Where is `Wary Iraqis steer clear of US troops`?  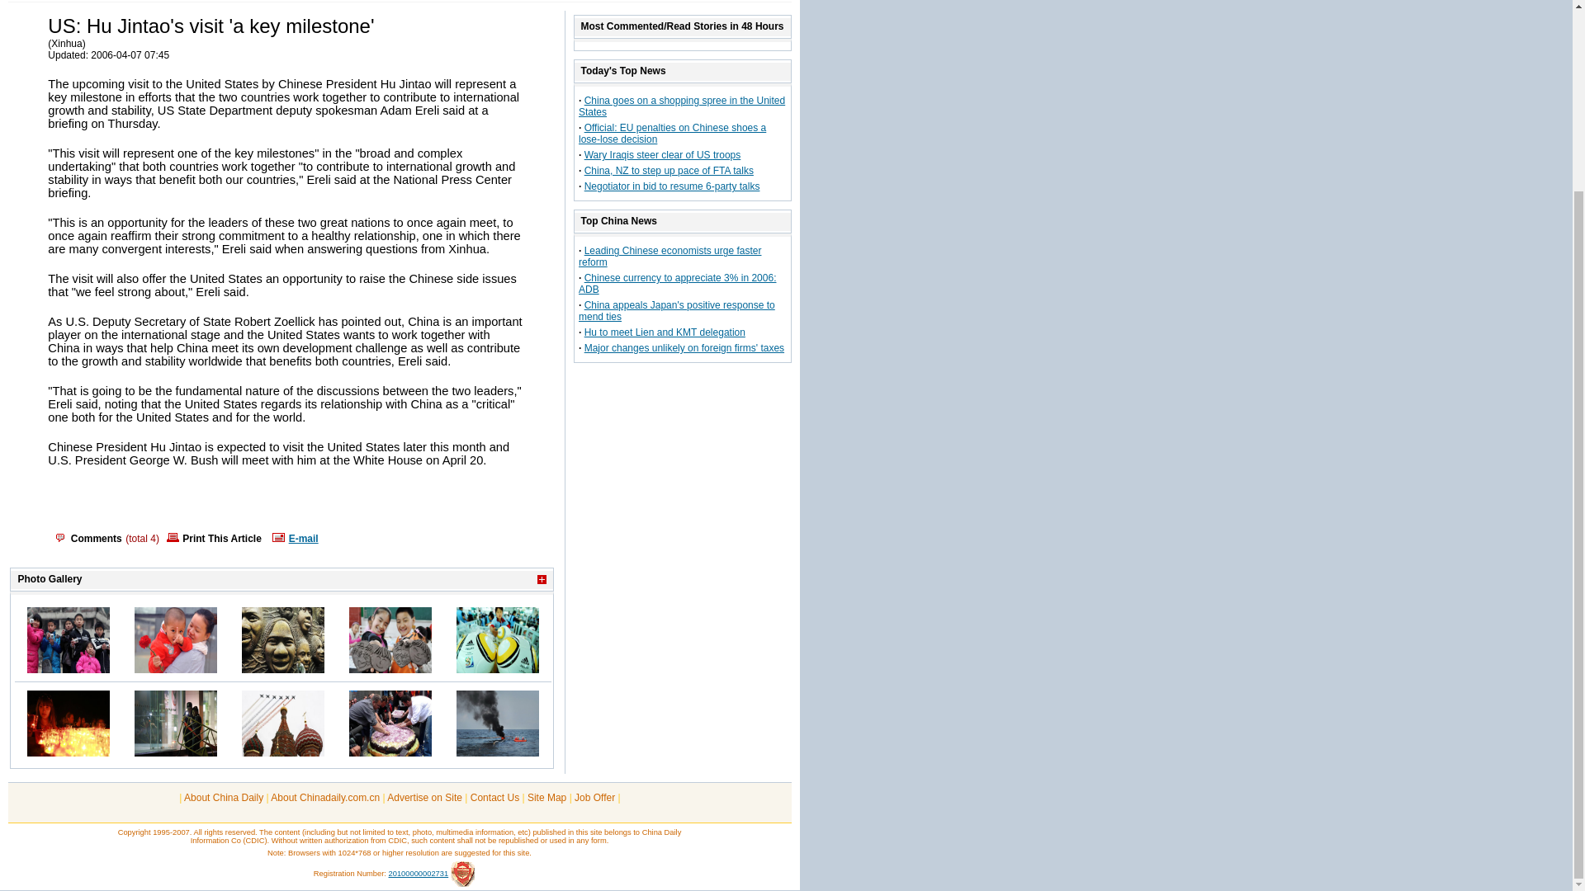
Wary Iraqis steer clear of US troops is located at coordinates (663, 155).